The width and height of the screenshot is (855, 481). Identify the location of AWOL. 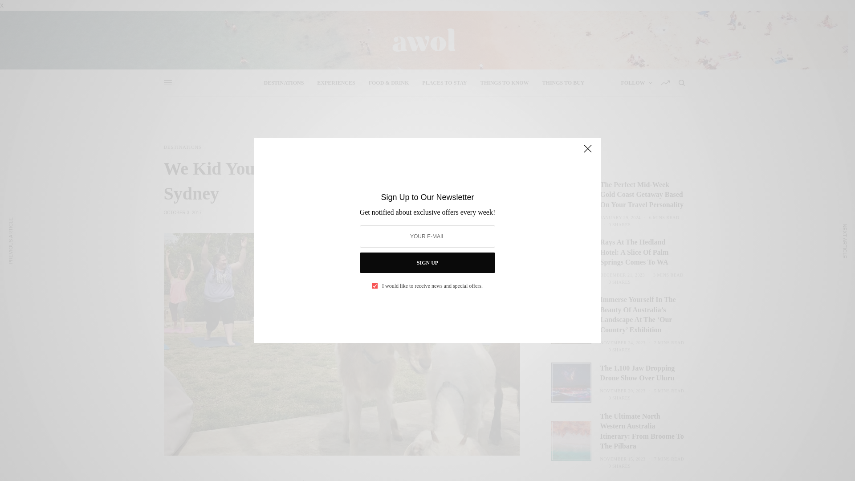
(423, 40).